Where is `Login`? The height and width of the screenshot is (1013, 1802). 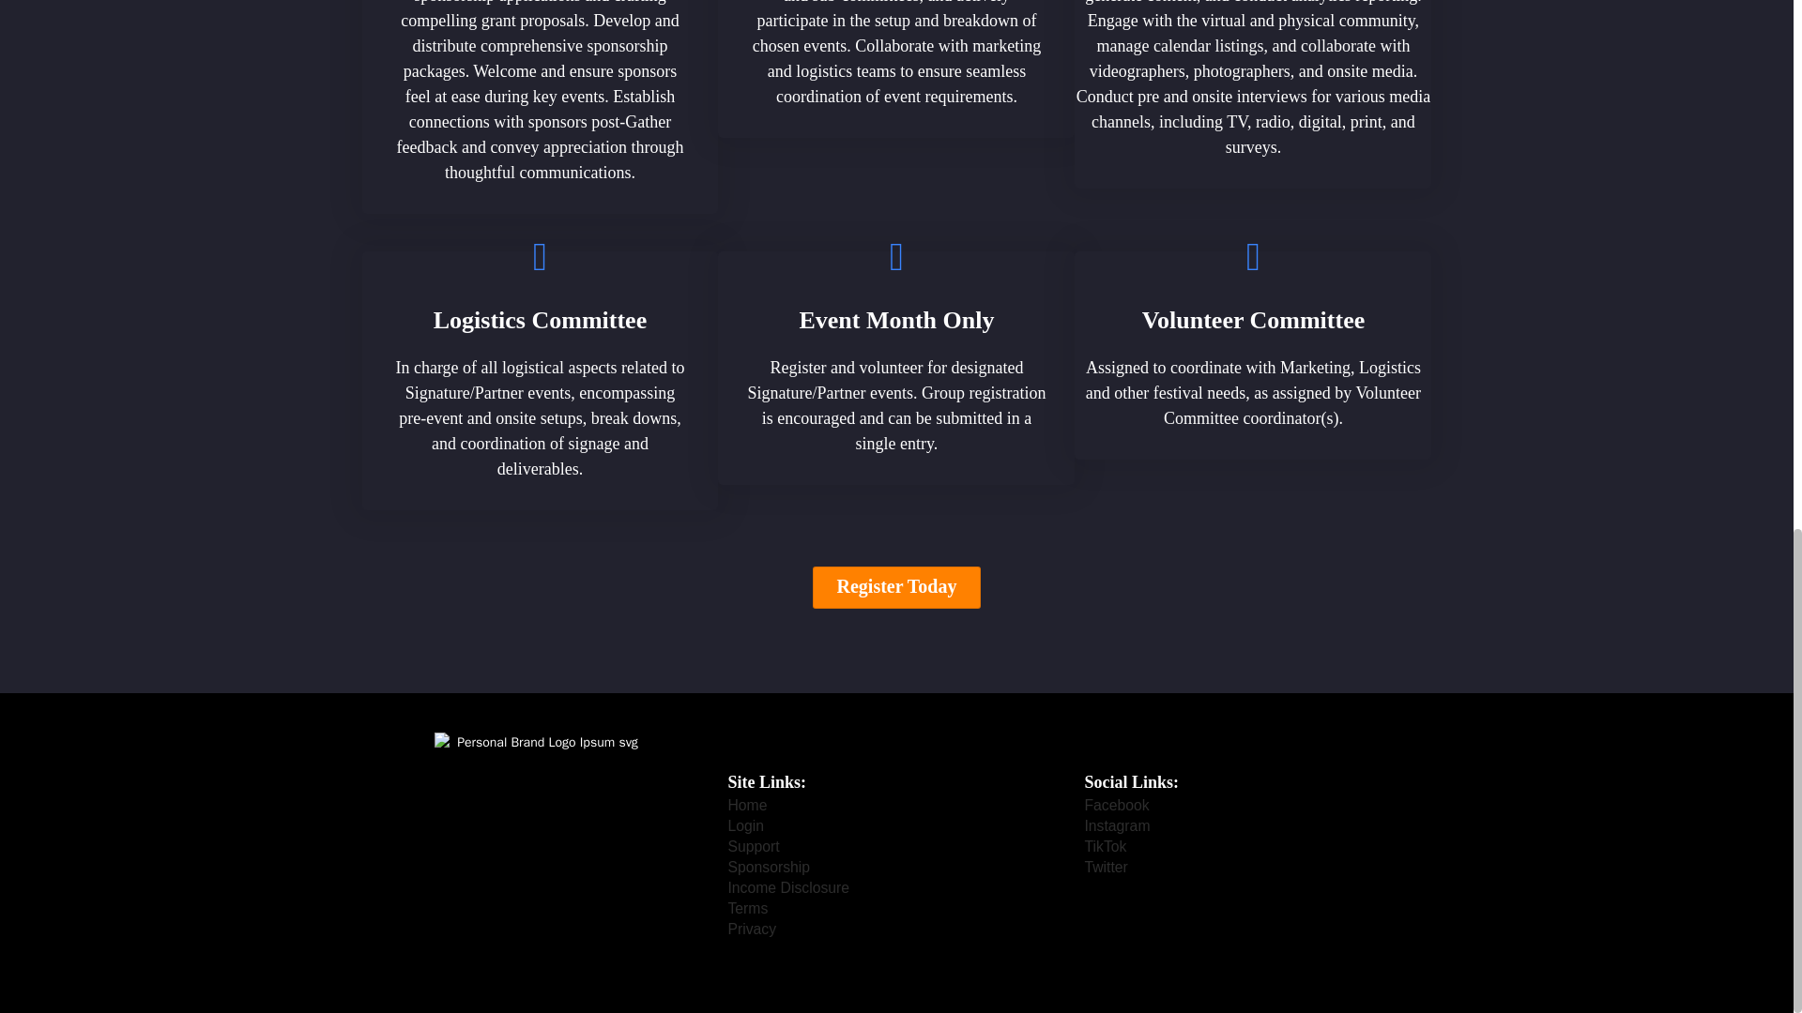 Login is located at coordinates (745, 826).